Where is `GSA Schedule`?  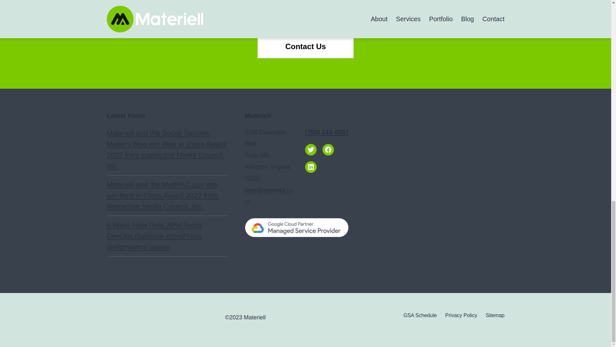
GSA Schedule is located at coordinates (420, 315).